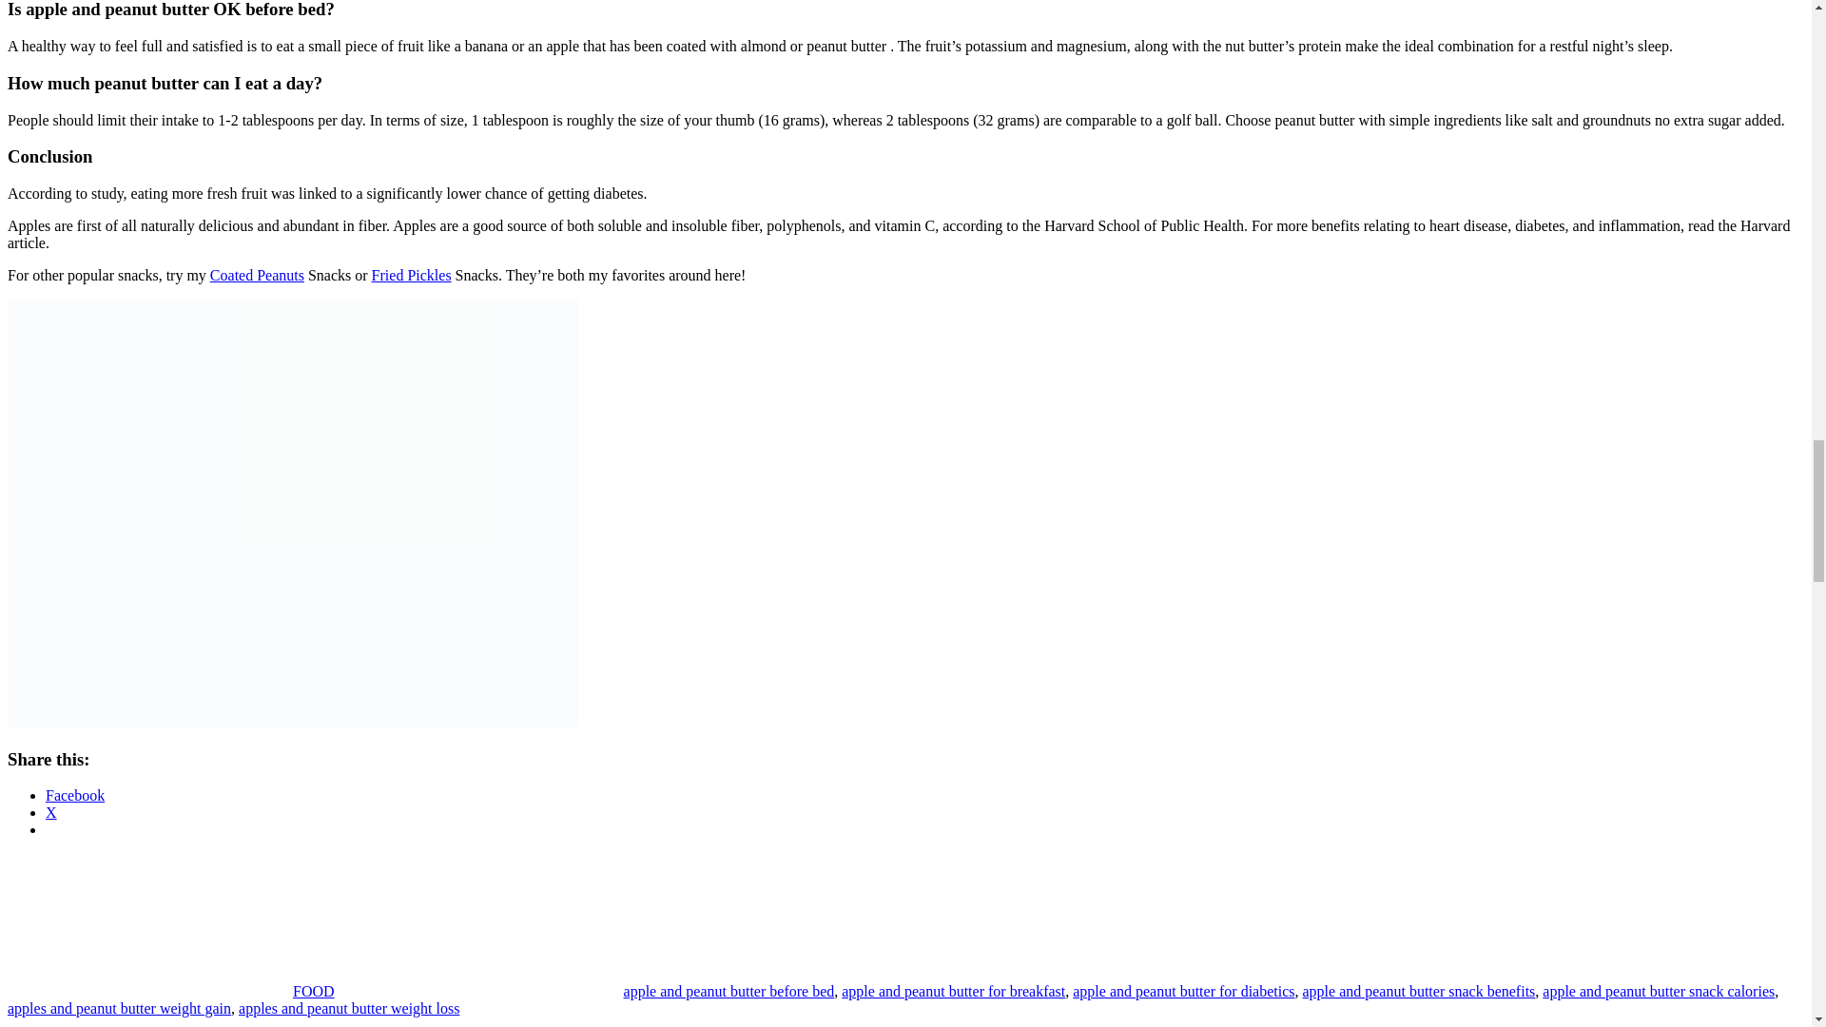 This screenshot has height=1027, width=1826. What do you see at coordinates (313, 991) in the screenshot?
I see `FOOD` at bounding box center [313, 991].